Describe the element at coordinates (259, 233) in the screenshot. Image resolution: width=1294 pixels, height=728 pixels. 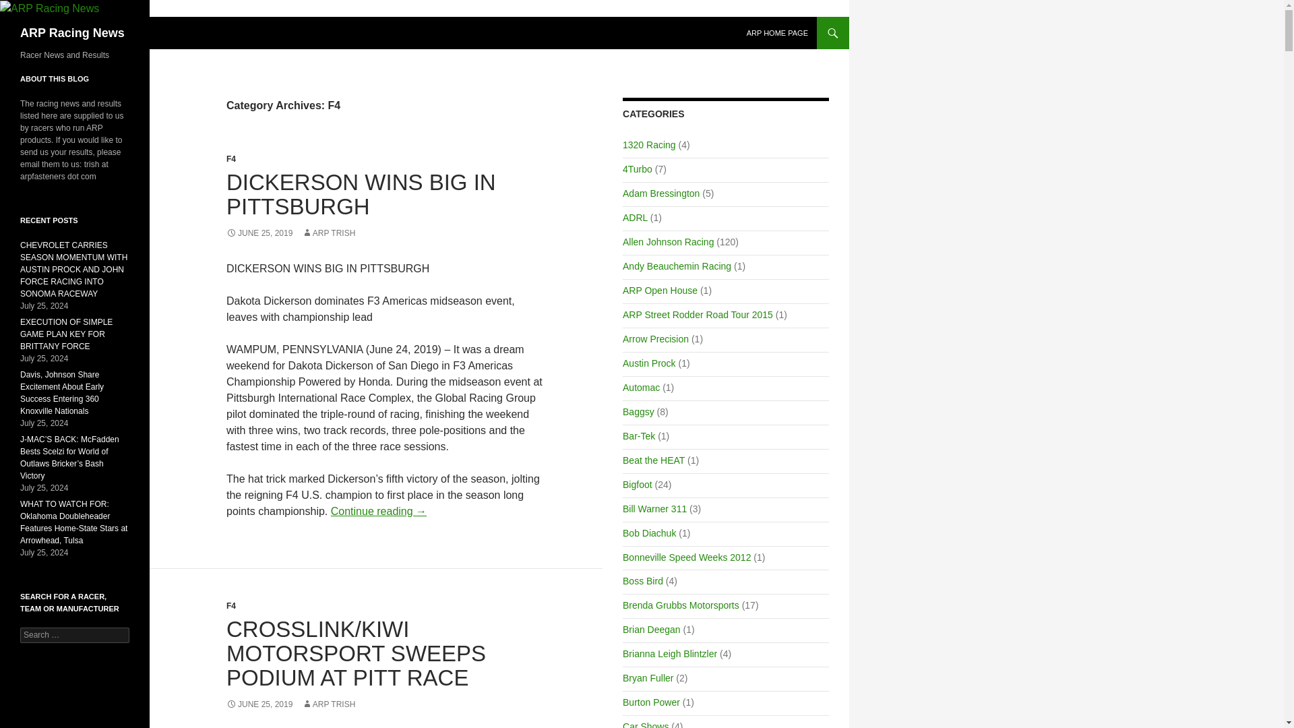
I see `JUNE 25, 2019` at that location.